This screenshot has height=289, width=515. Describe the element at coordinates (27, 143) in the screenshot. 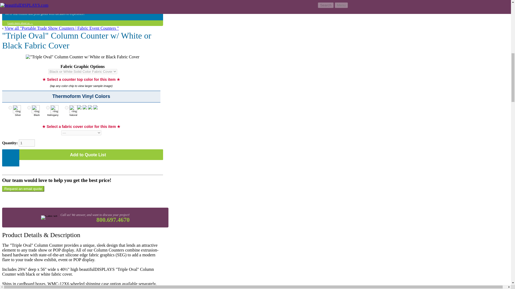

I see `1` at that location.